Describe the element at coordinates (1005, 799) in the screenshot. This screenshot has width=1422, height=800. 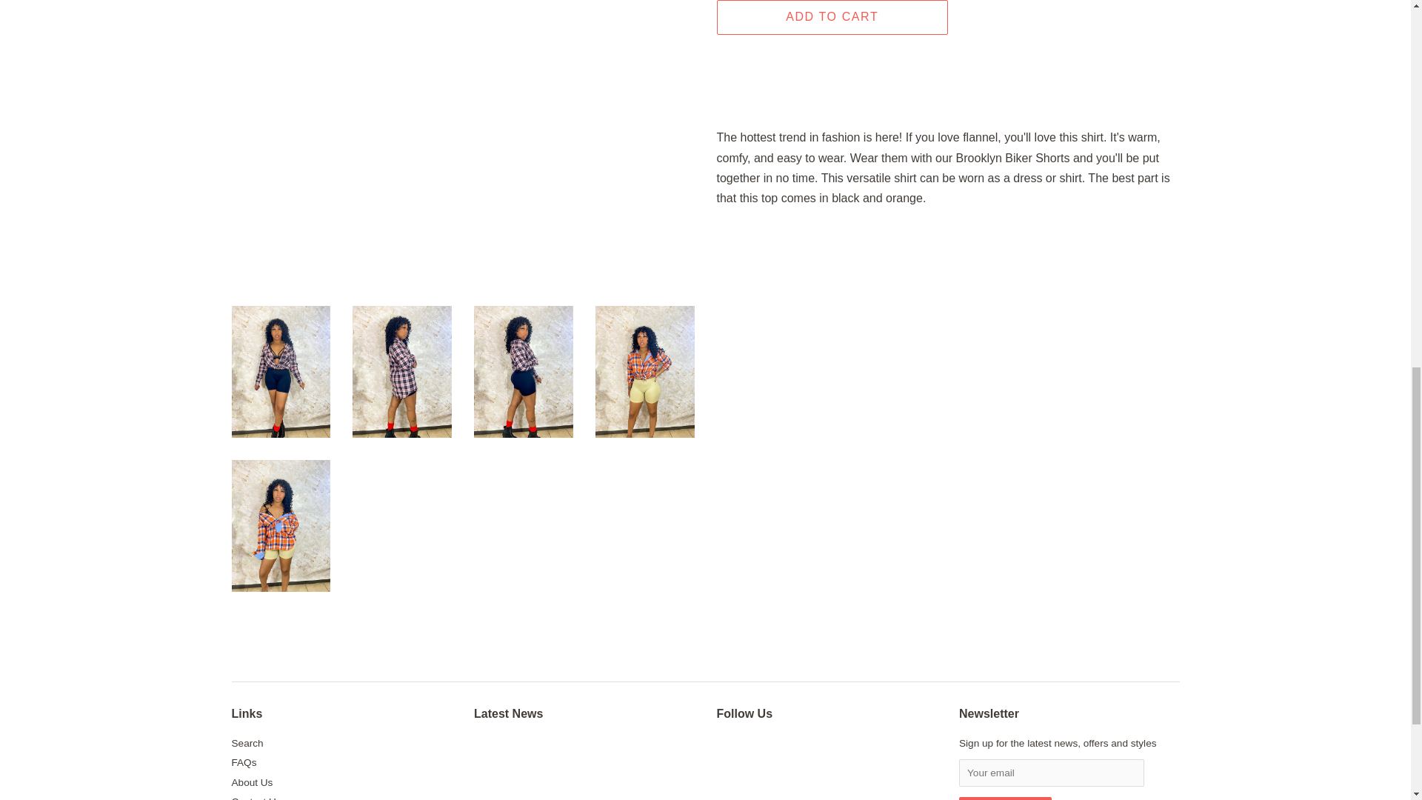
I see `Subscribe` at that location.